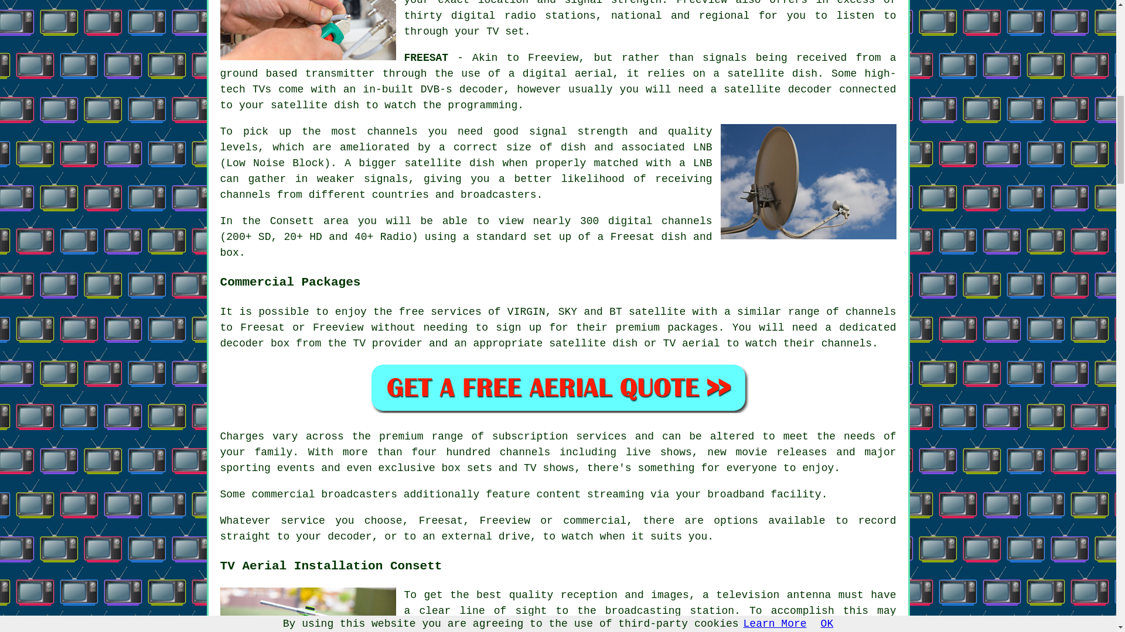 The width and height of the screenshot is (1125, 632). I want to click on Aerial Fitters Consett, so click(308, 610).